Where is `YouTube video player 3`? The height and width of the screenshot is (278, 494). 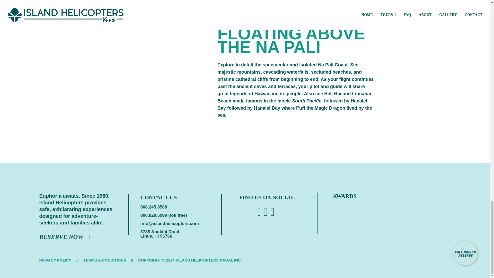
YouTube video player 3 is located at coordinates (142, 64).